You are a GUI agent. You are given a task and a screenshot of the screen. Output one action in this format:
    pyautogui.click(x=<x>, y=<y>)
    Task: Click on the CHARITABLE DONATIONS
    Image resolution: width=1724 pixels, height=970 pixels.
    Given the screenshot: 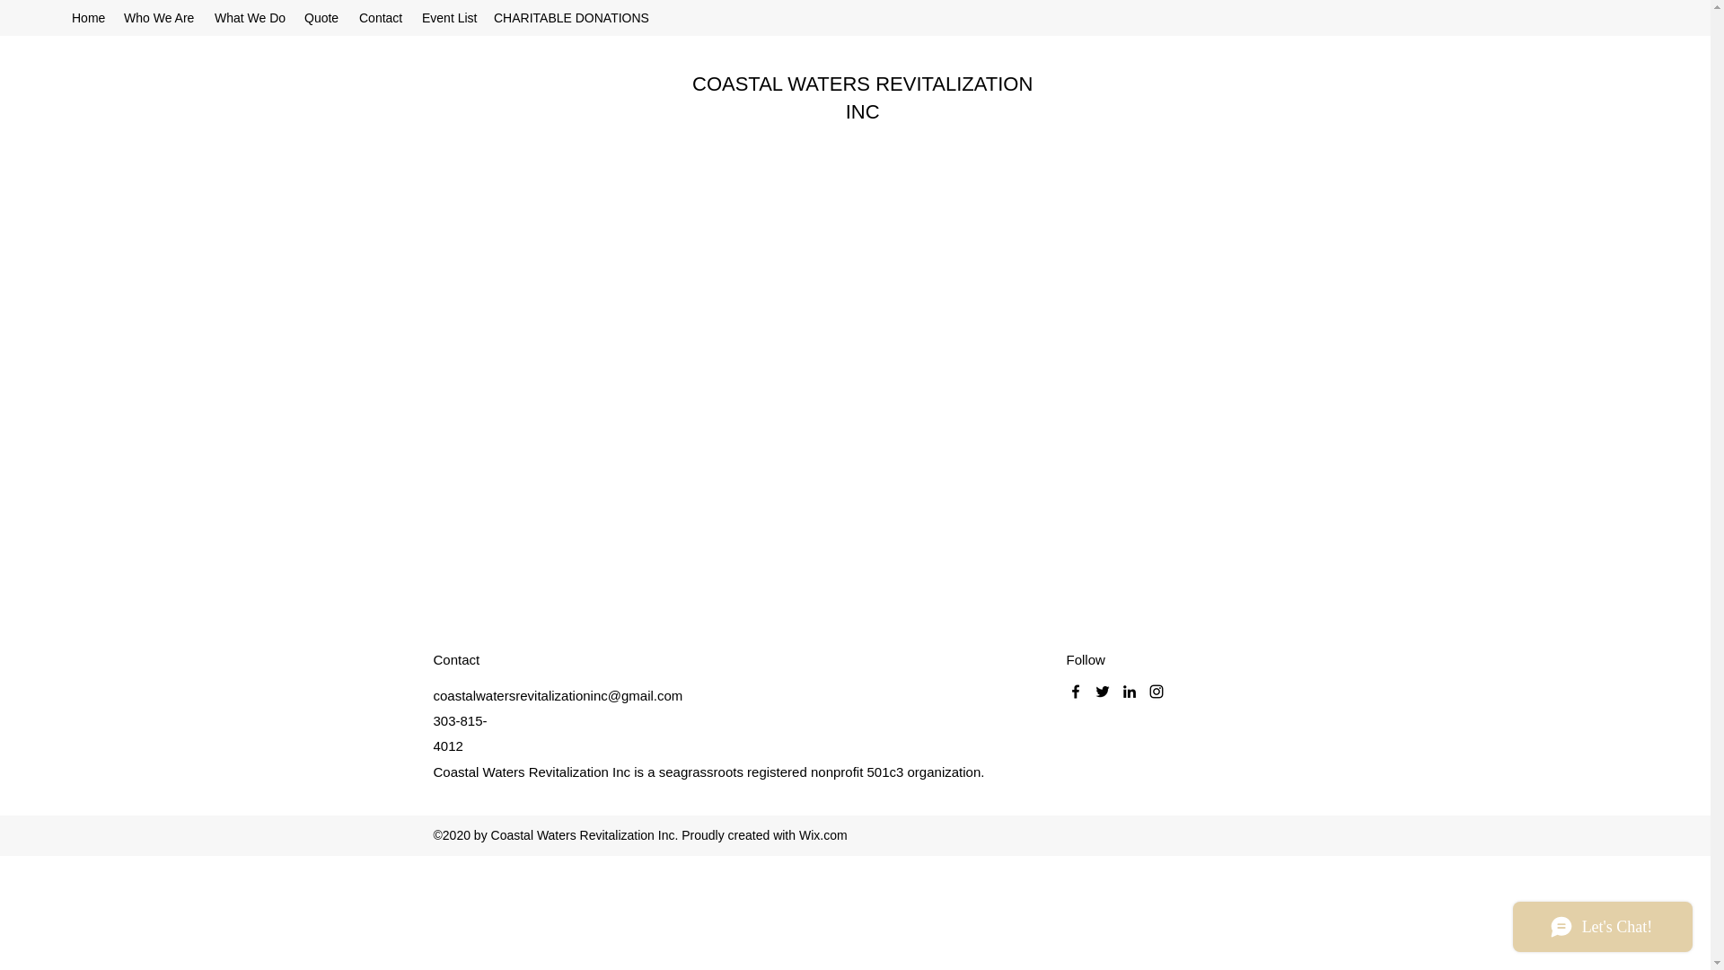 What is the action you would take?
    pyautogui.click(x=570, y=18)
    